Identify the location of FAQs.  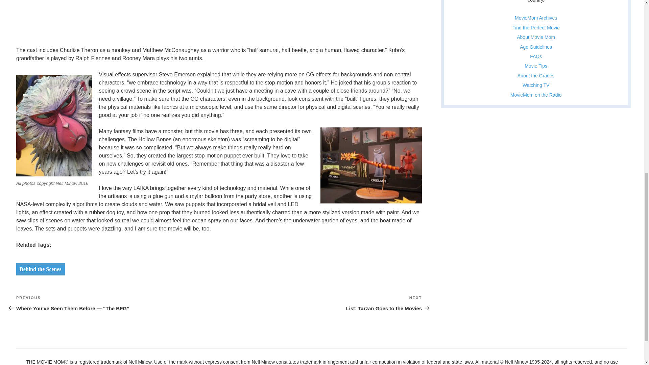
(536, 56).